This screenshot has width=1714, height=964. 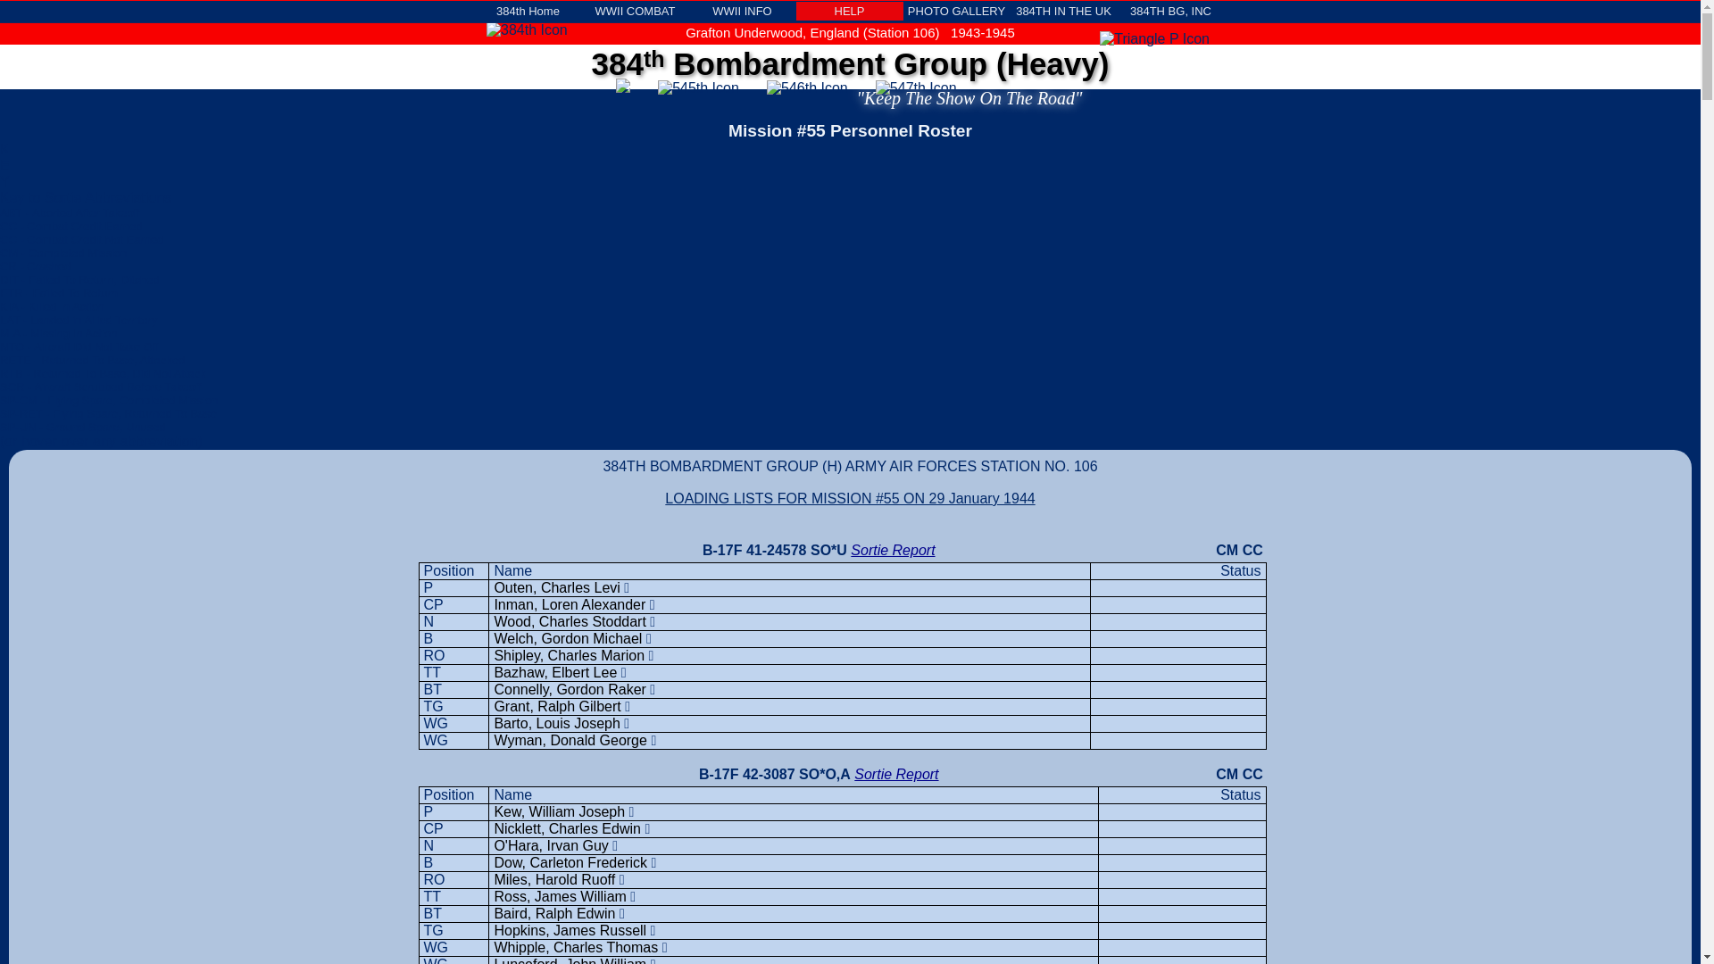 What do you see at coordinates (557, 723) in the screenshot?
I see `Barto, Louis Joseph` at bounding box center [557, 723].